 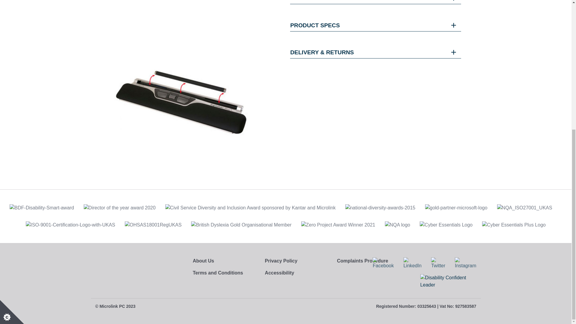 What do you see at coordinates (12, 99) in the screenshot?
I see `Cookie Control` at bounding box center [12, 99].